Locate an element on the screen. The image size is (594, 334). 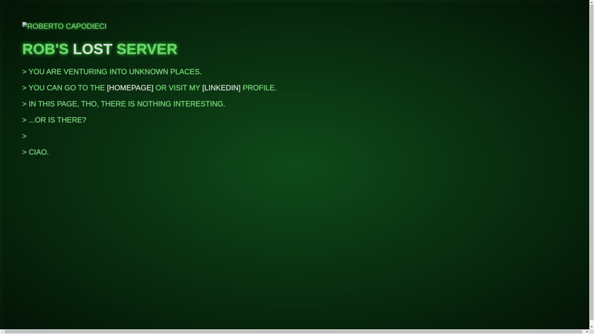
HOMEPAGE is located at coordinates (130, 88).